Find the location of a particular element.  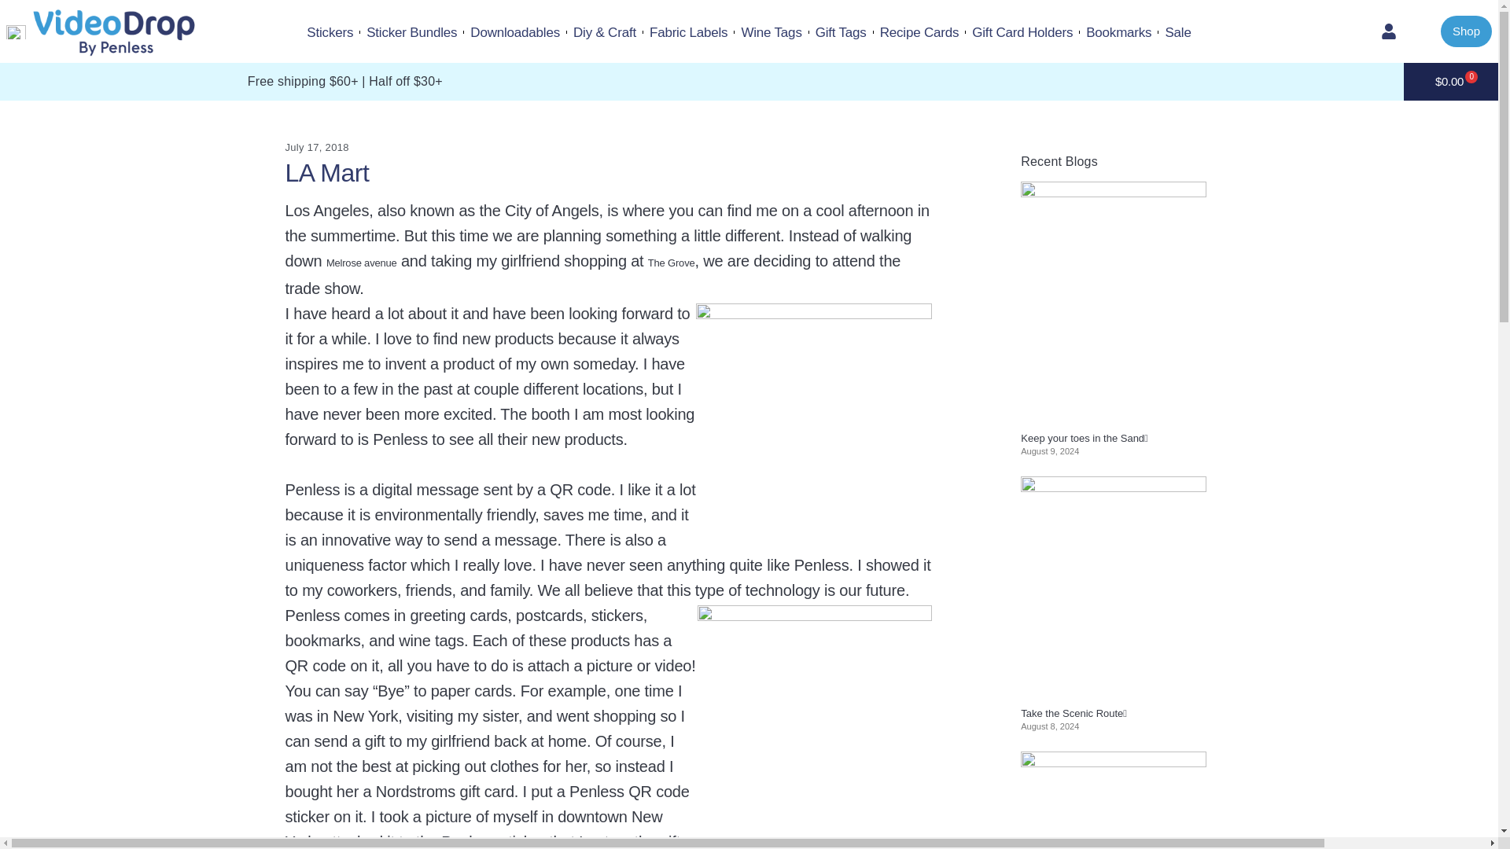

Stickers is located at coordinates (330, 33).